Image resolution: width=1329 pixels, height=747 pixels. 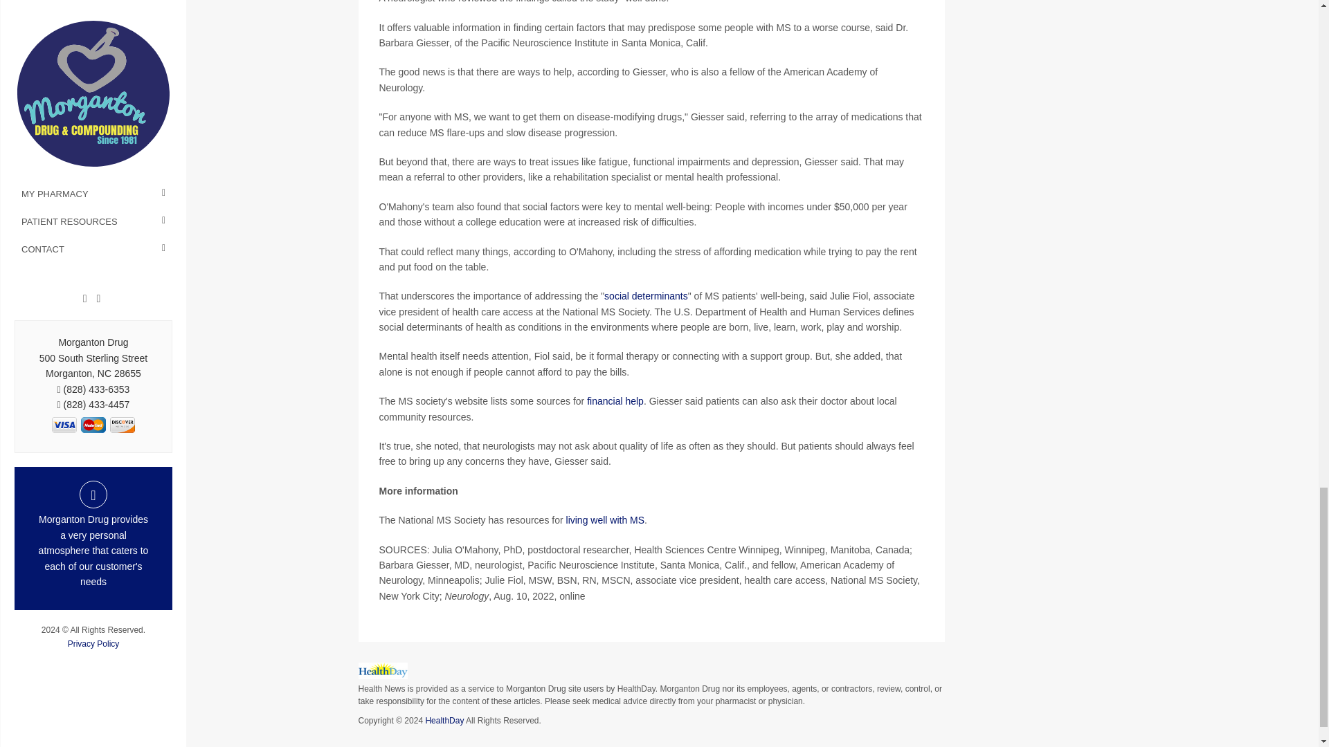 I want to click on financial help, so click(x=615, y=401).